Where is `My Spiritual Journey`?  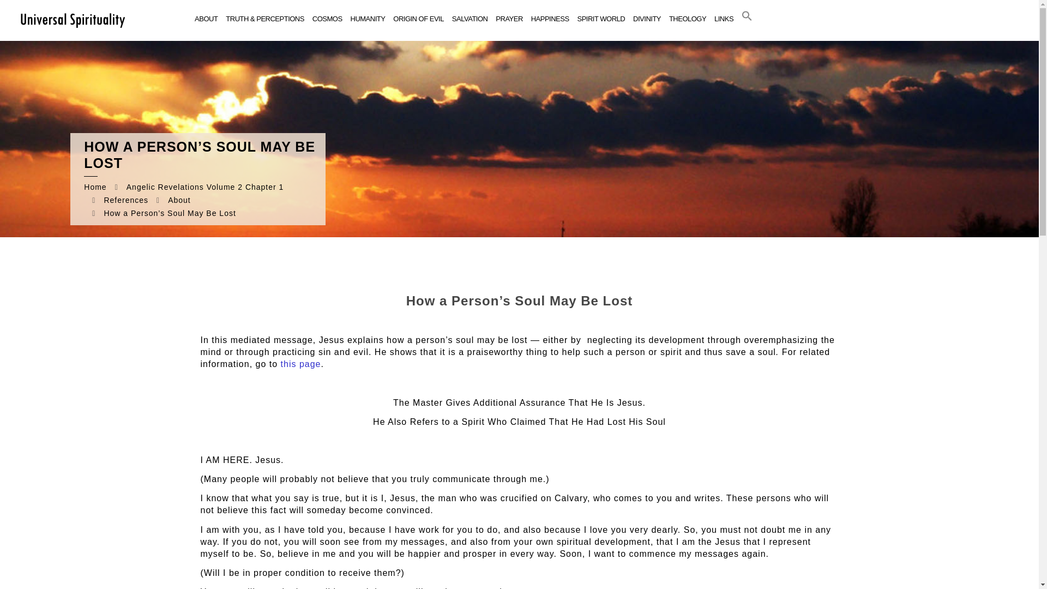
My Spiritual Journey is located at coordinates (72, 19).